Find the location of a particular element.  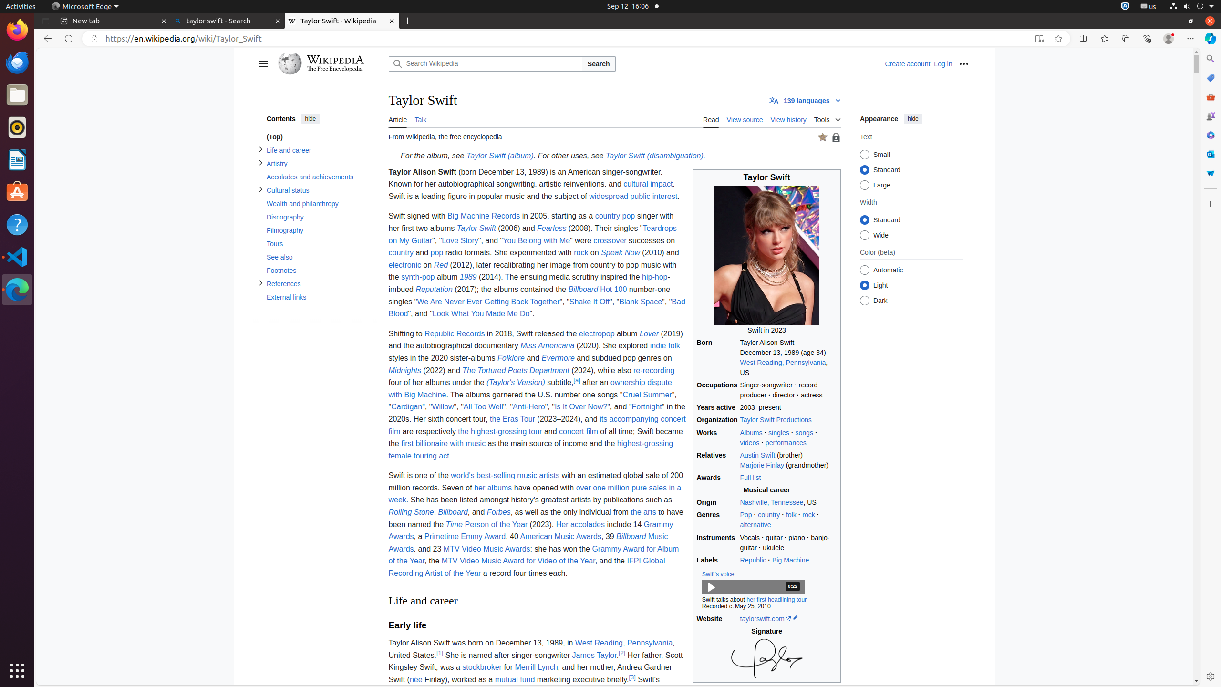

Go to an article in another language. Available in 139 languages is located at coordinates (805, 100).